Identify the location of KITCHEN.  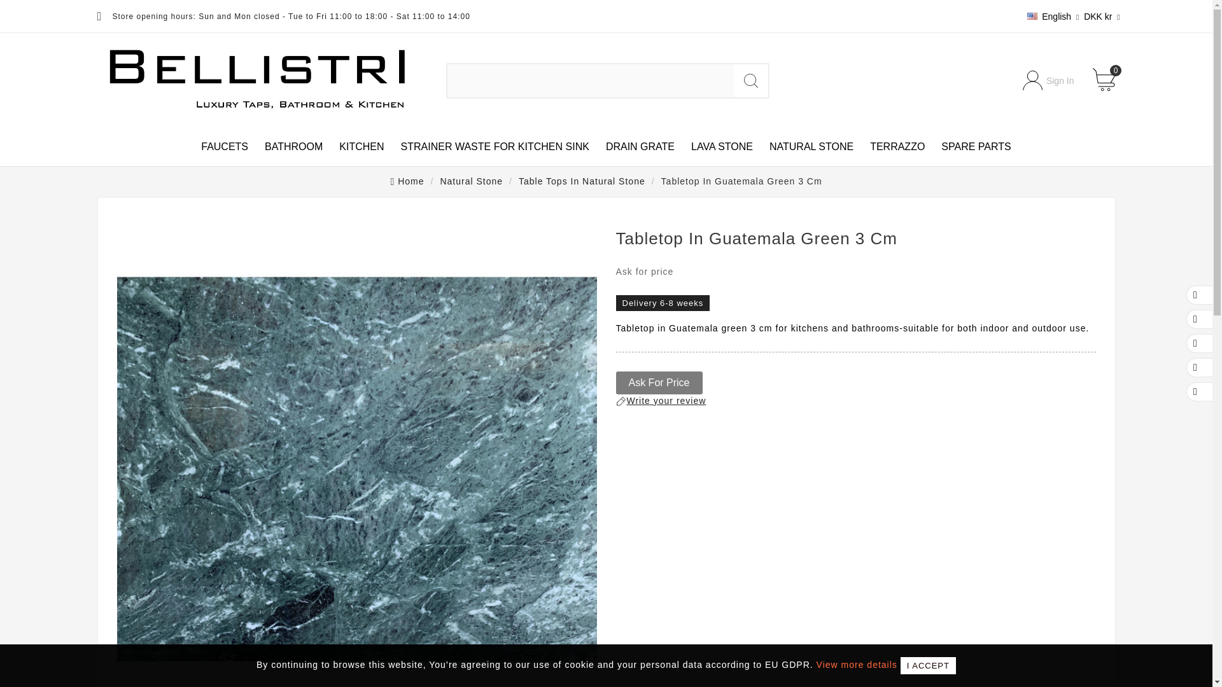
(362, 146).